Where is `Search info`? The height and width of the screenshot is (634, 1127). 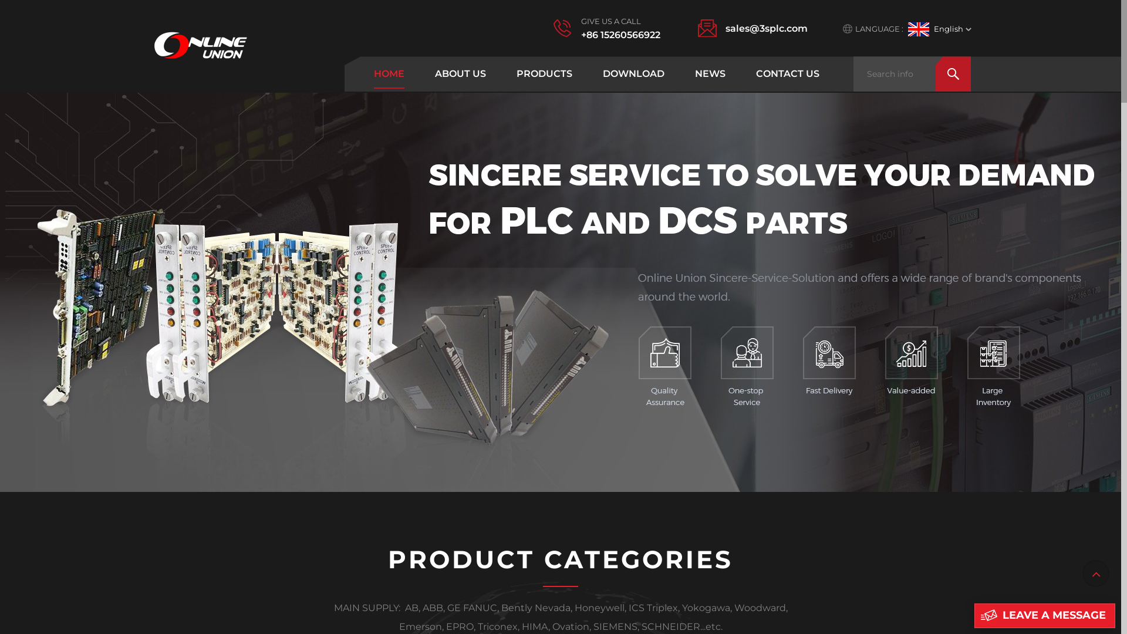 Search info is located at coordinates (912, 74).